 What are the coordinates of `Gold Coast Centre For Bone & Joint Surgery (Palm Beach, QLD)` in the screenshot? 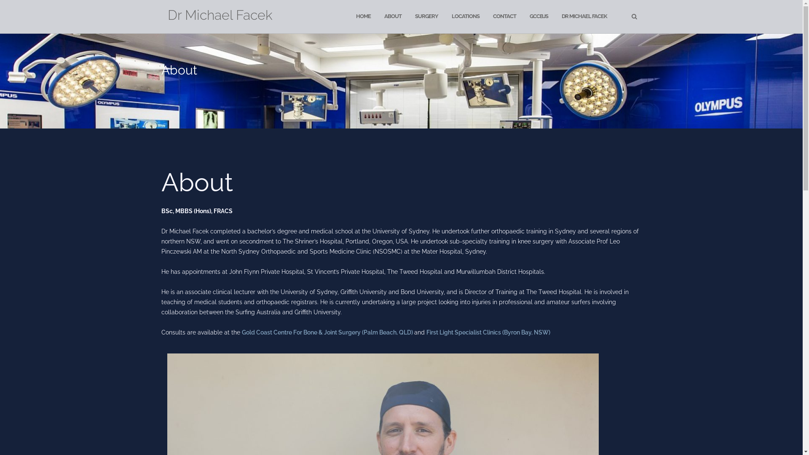 It's located at (328, 332).